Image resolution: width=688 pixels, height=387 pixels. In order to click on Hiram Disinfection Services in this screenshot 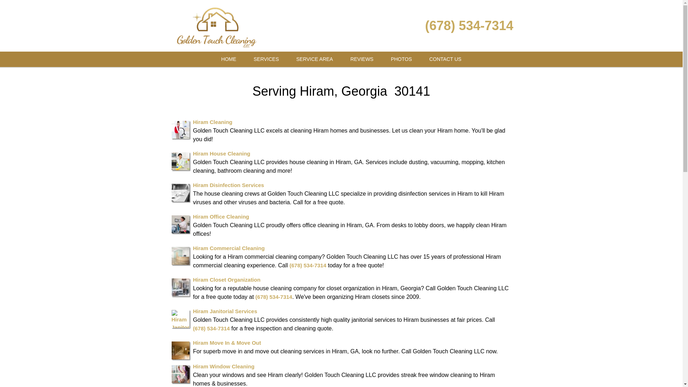, I will do `click(228, 185)`.